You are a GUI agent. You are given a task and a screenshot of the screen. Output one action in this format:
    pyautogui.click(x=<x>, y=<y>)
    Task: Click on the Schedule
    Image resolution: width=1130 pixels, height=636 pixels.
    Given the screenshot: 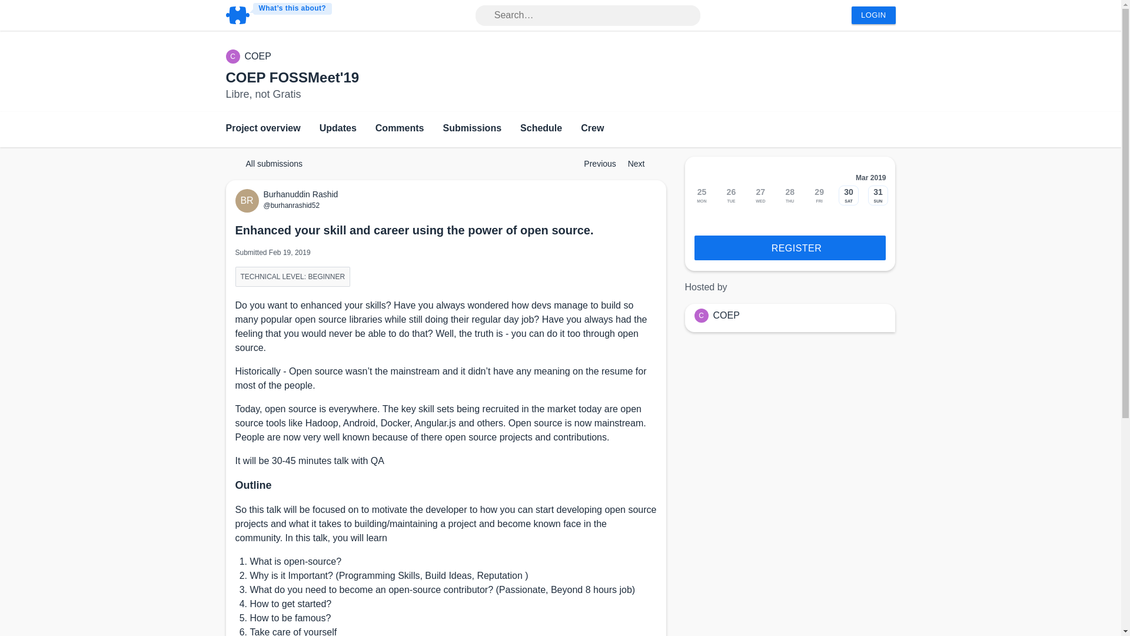 What is the action you would take?
    pyautogui.click(x=540, y=130)
    